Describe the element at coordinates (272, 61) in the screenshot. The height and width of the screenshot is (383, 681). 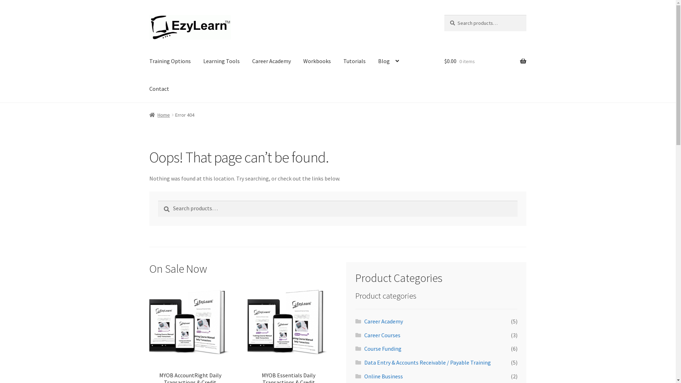
I see `Career Academy` at that location.